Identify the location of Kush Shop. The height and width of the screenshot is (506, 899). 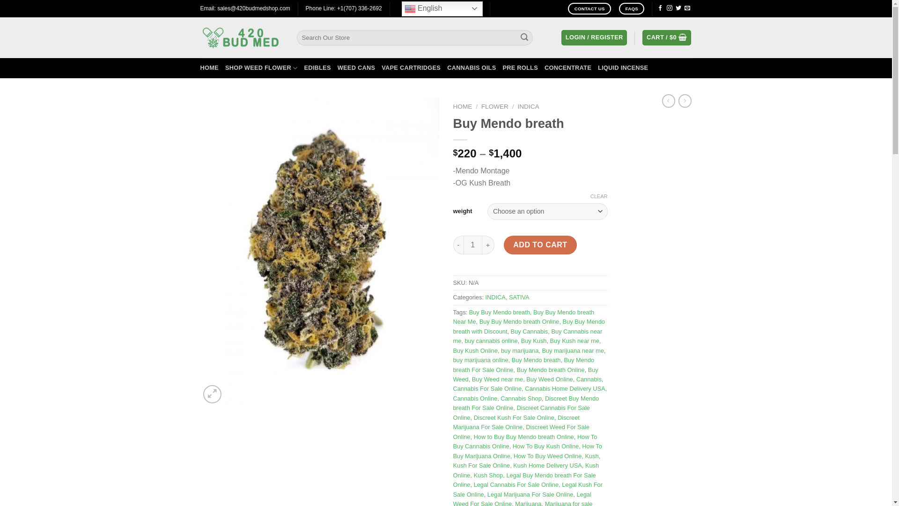
(489, 475).